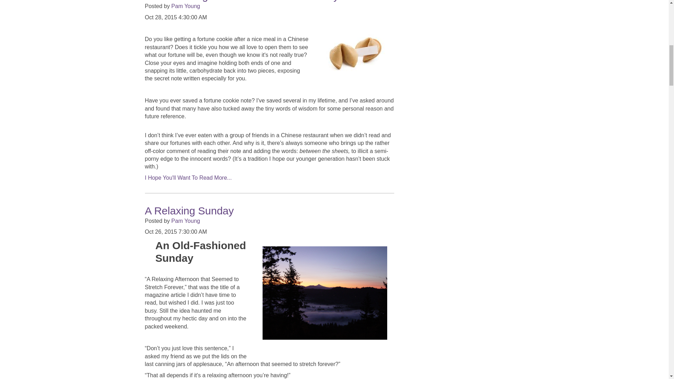  I want to click on Pam Young, so click(185, 221).